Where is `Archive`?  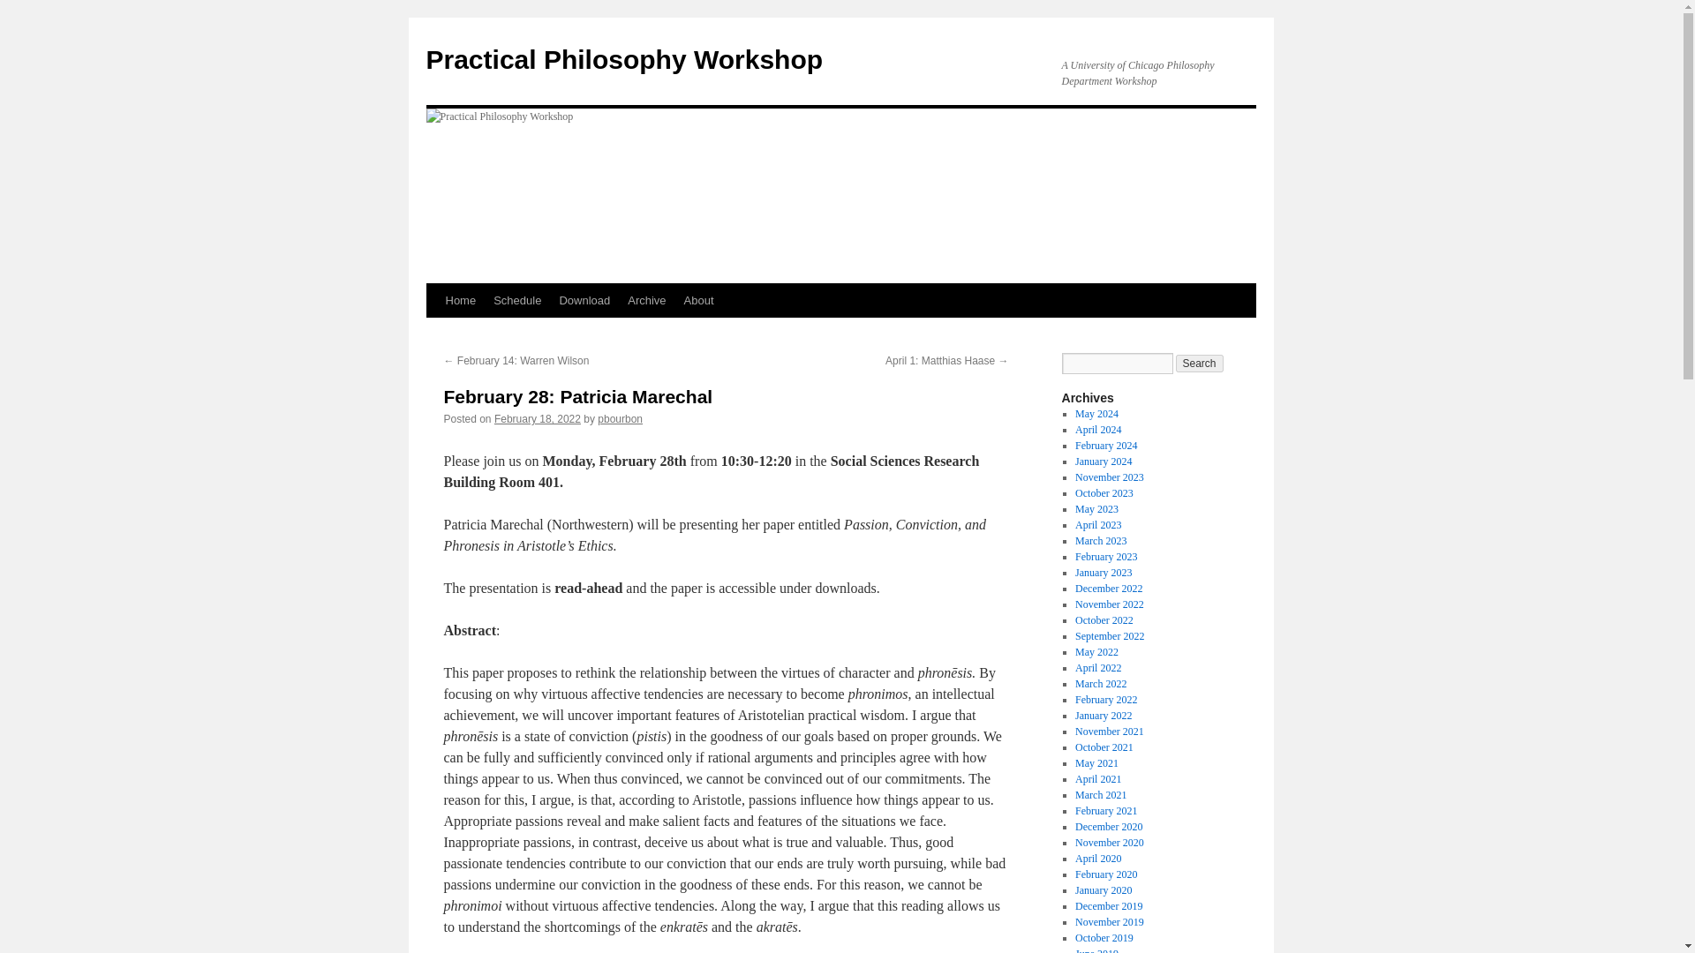
Archive is located at coordinates (646, 300).